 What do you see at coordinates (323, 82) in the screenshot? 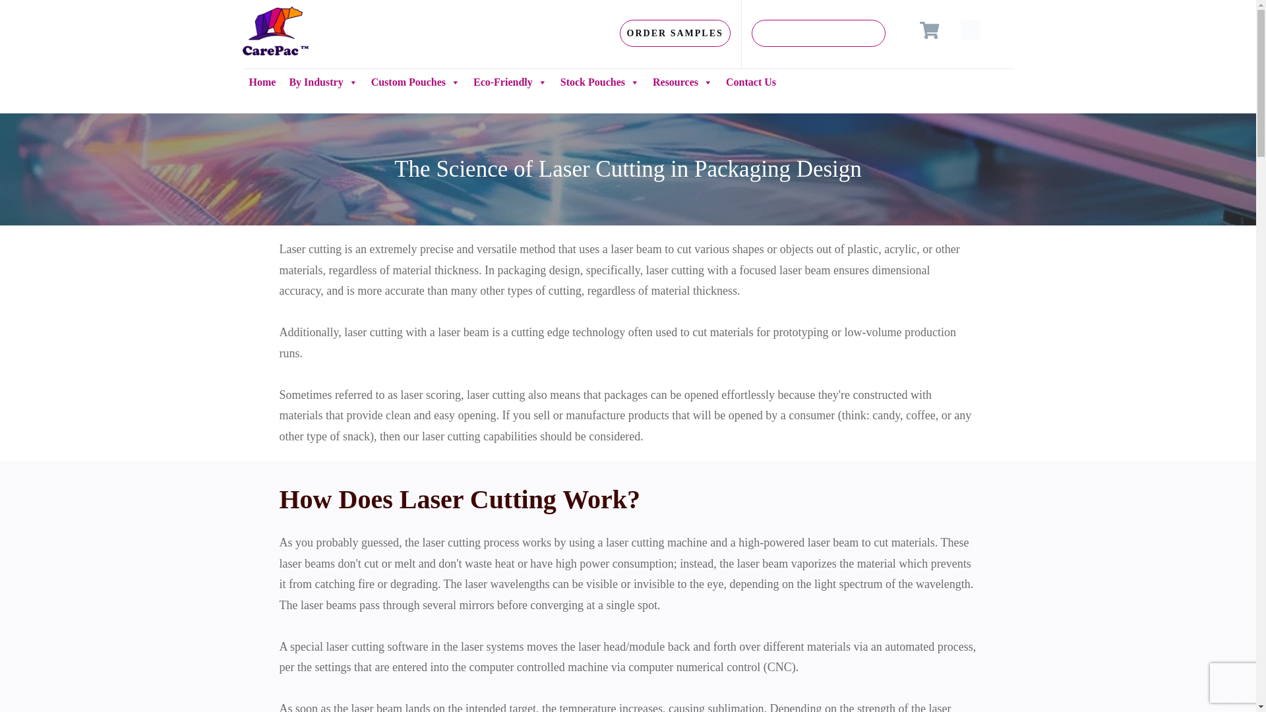
I see `By Industry` at bounding box center [323, 82].